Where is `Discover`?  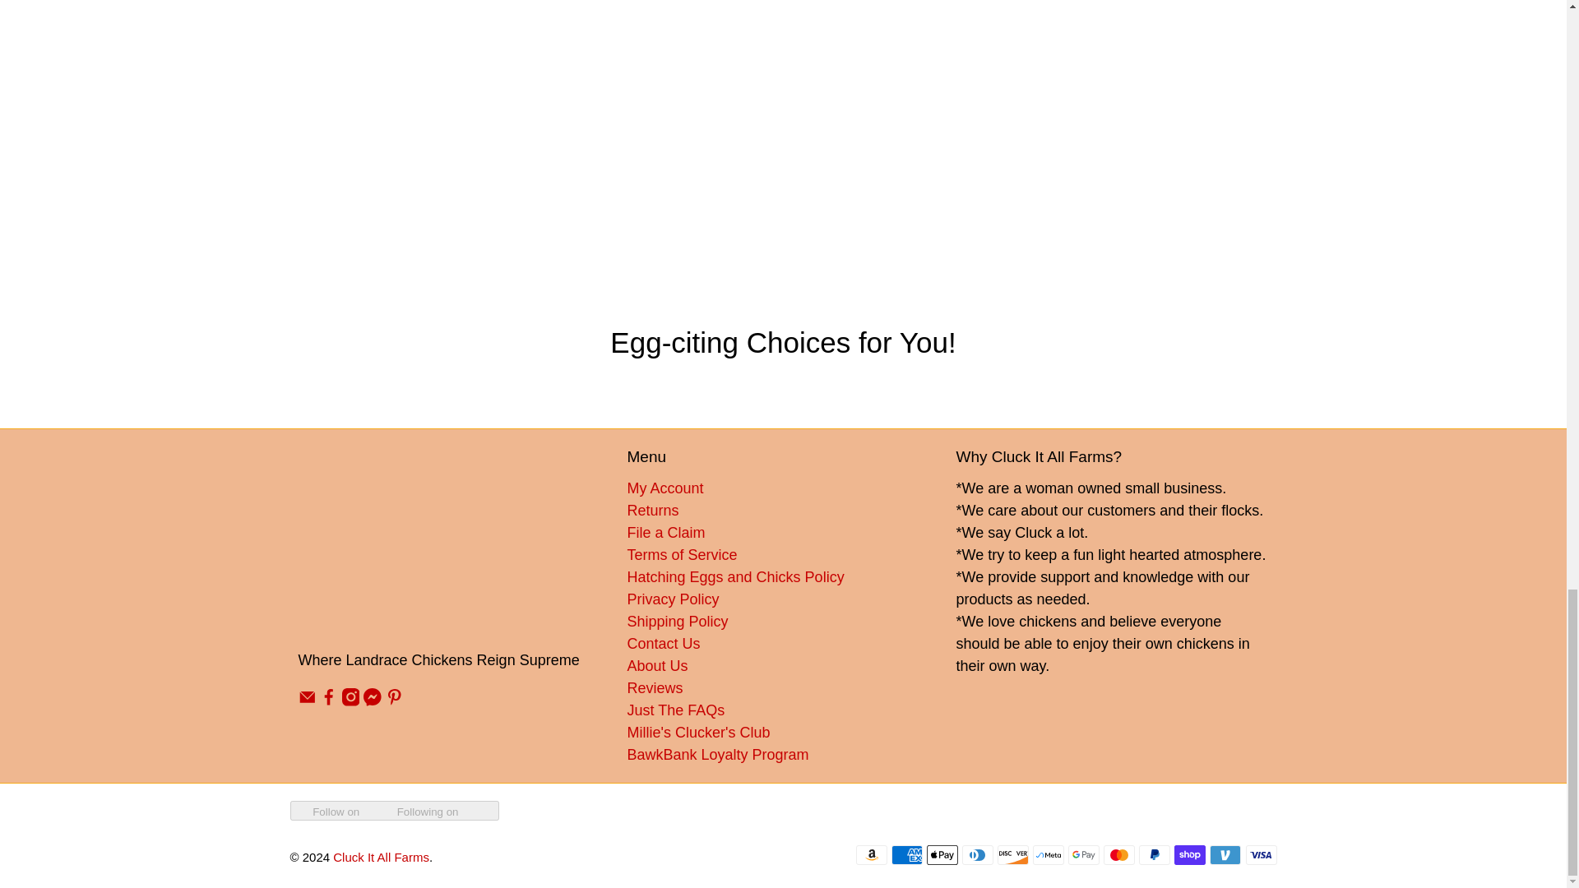 Discover is located at coordinates (1013, 855).